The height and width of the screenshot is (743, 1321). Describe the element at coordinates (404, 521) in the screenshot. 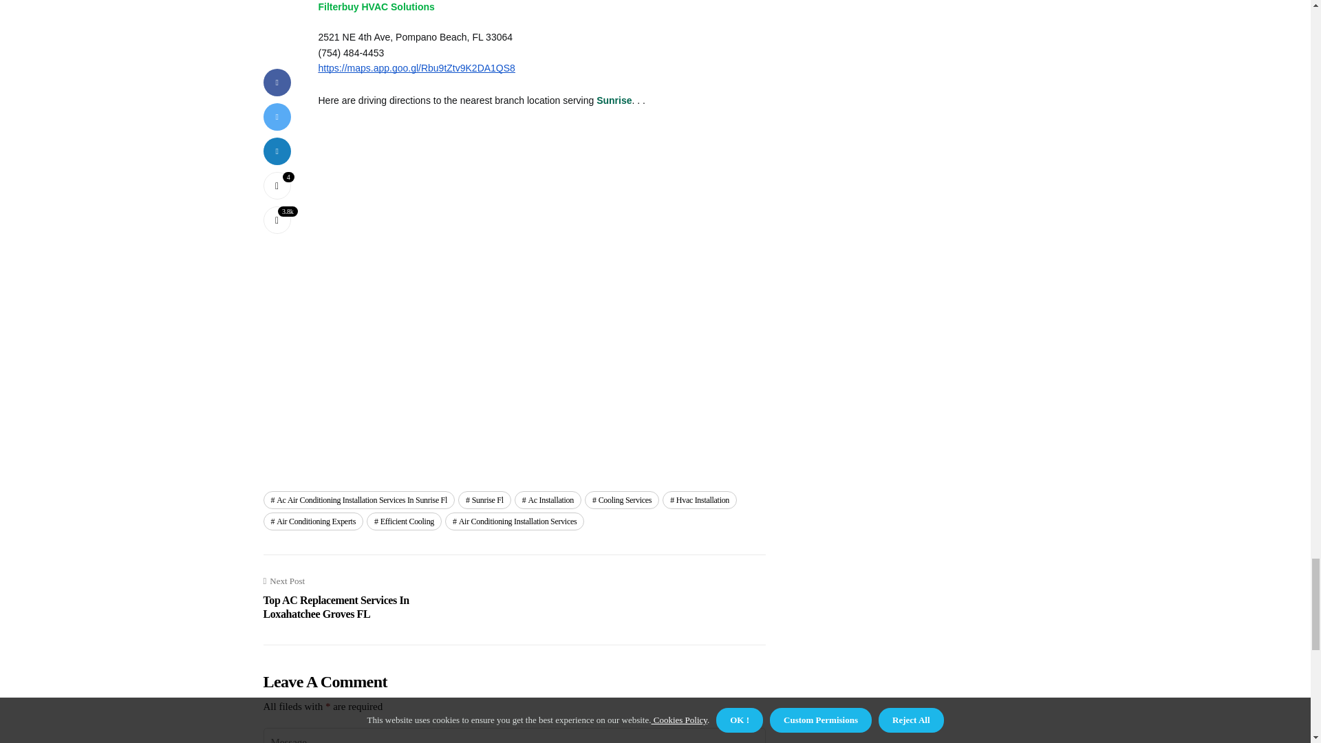

I see `Efficient Cooling` at that location.